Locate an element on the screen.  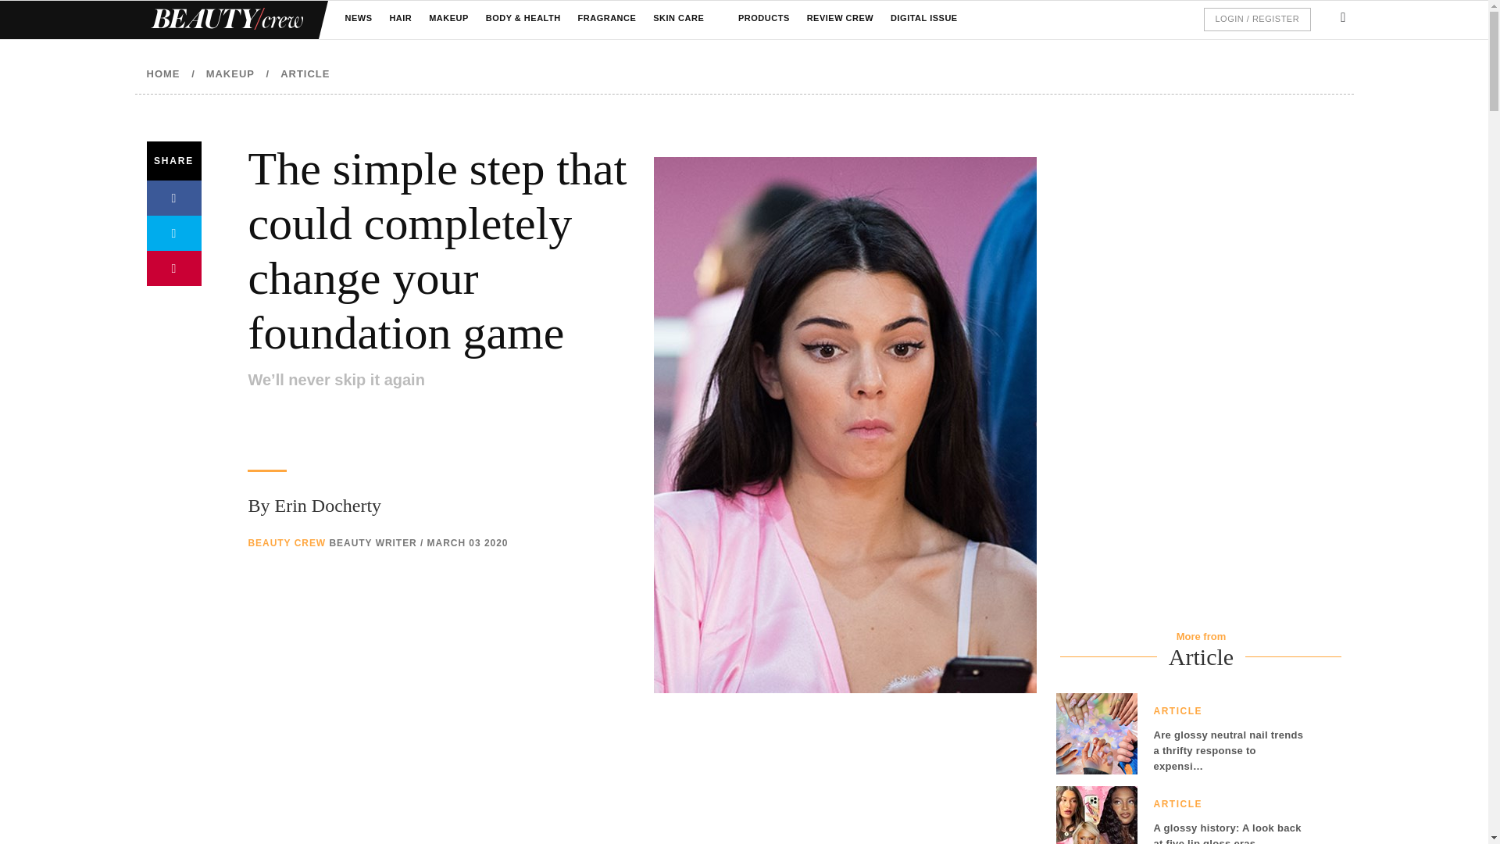
NEWS is located at coordinates (358, 19).